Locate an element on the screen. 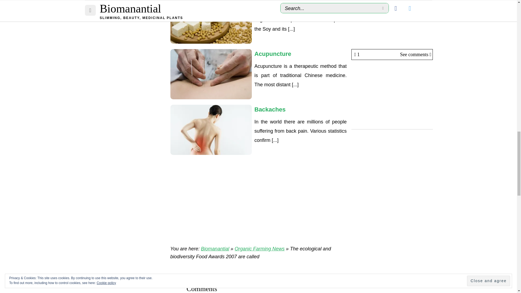  Backaches is located at coordinates (211, 130).